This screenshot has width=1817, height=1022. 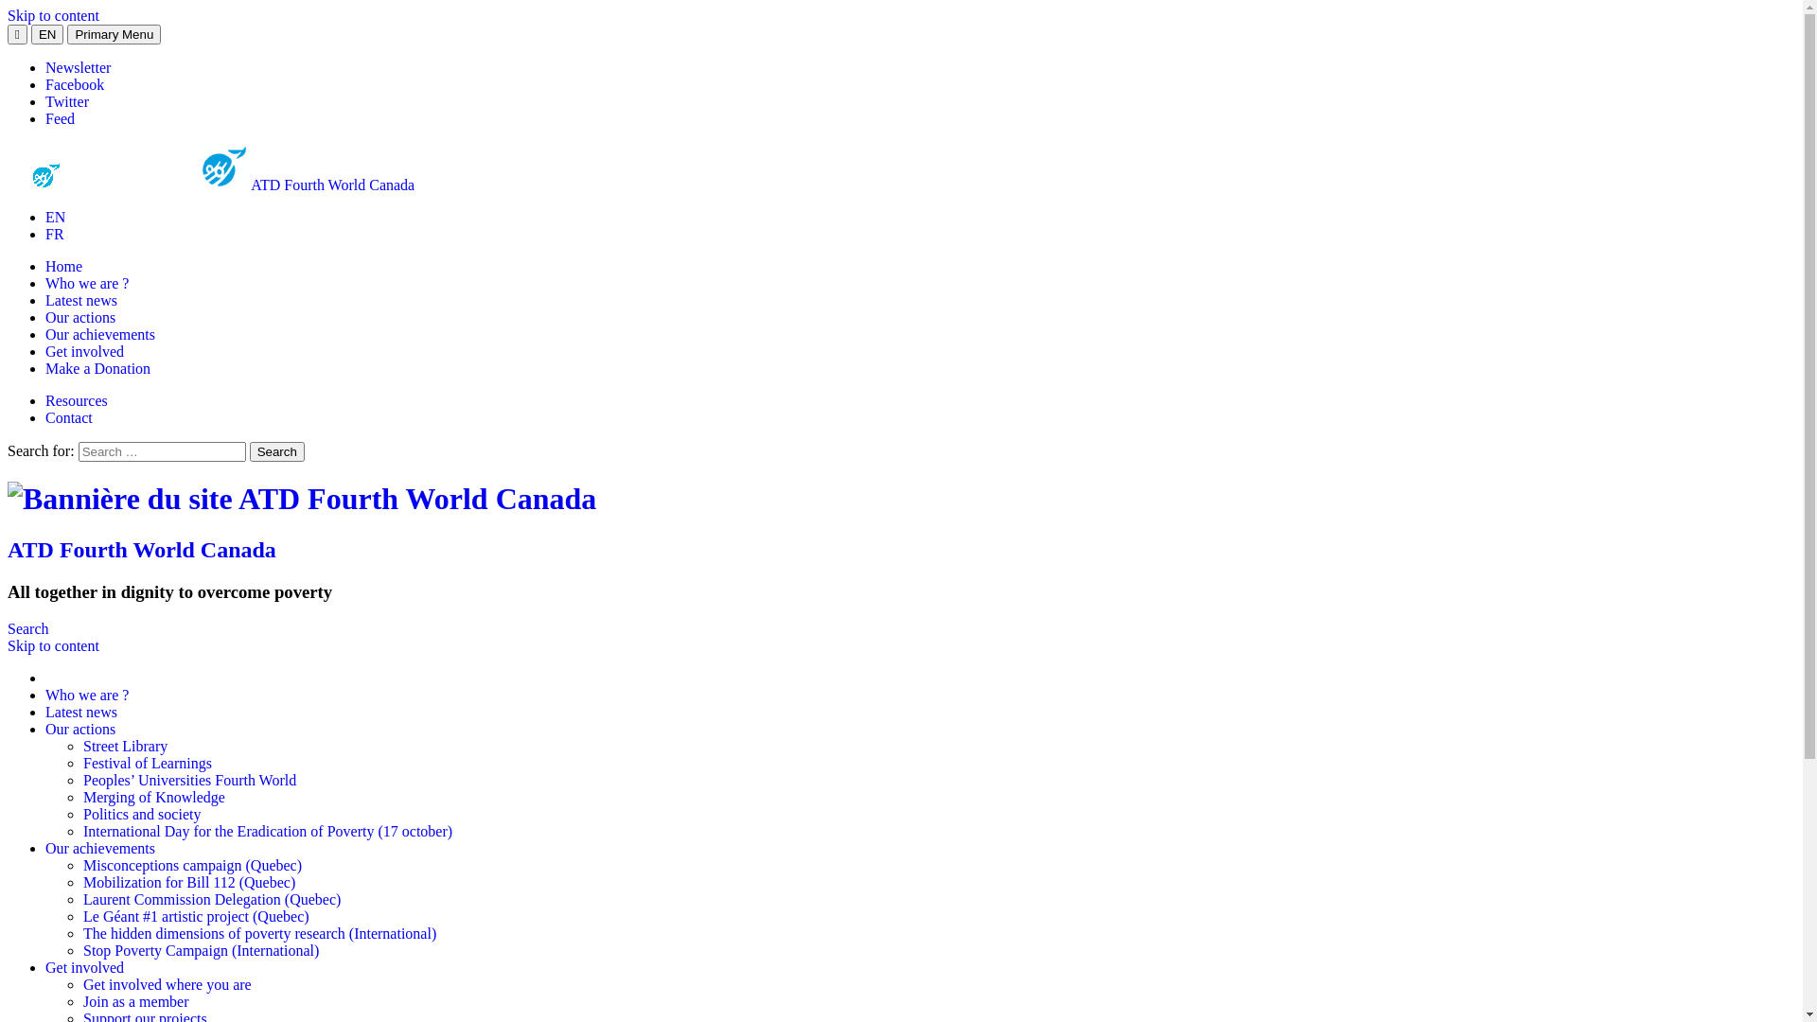 I want to click on Misconceptions campaign (Quebec), so click(x=193, y=865).